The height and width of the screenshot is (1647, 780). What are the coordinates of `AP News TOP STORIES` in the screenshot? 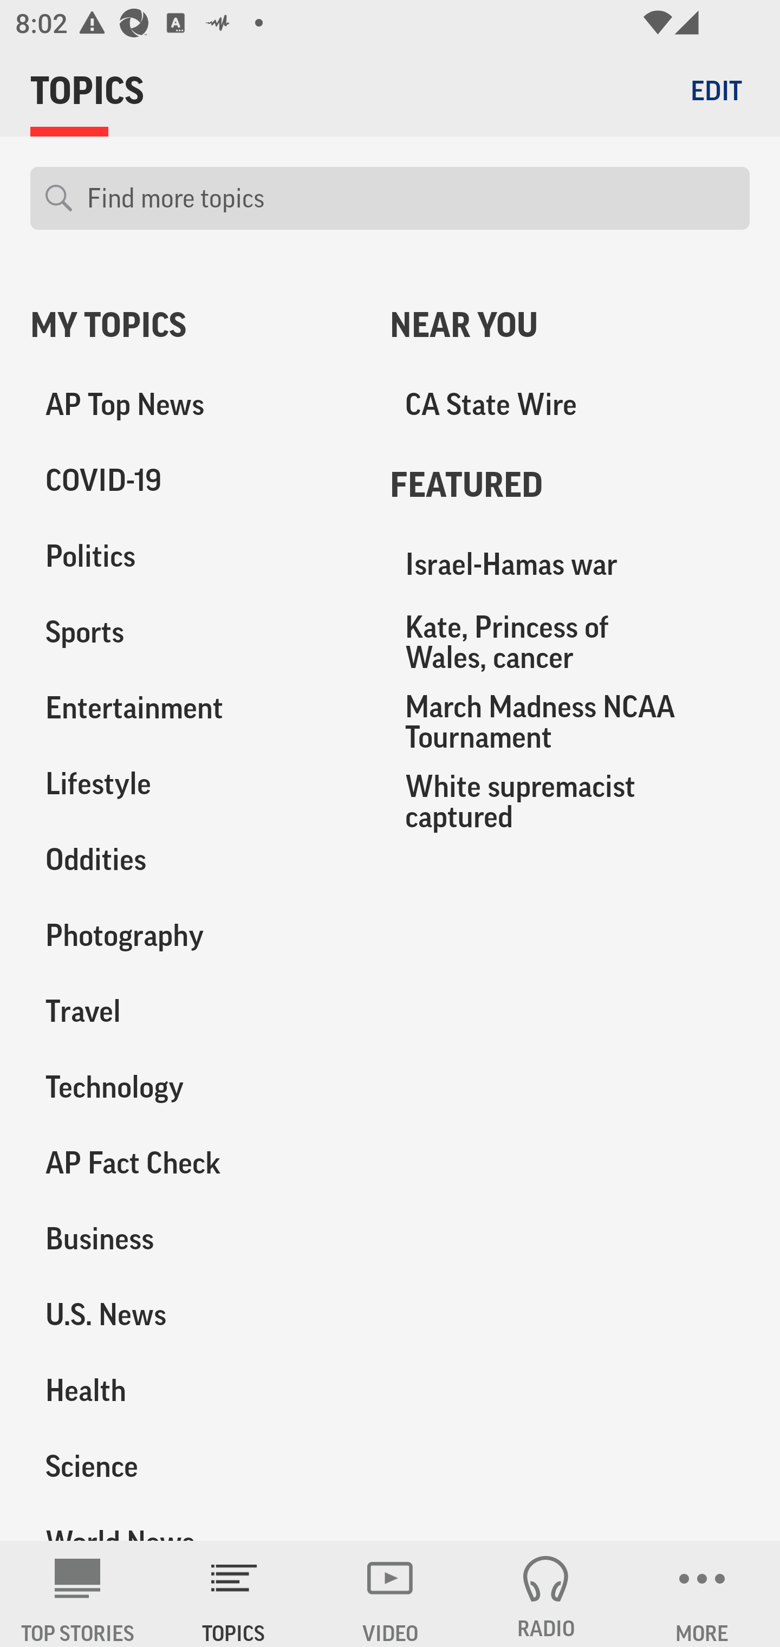 It's located at (78, 1594).